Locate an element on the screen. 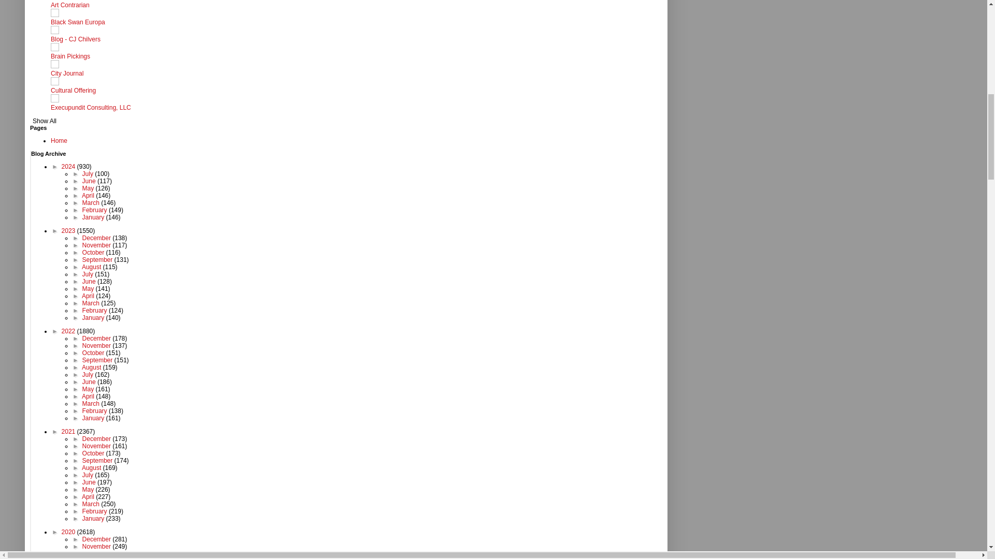 The width and height of the screenshot is (995, 559). Cultural Offering is located at coordinates (73, 91).